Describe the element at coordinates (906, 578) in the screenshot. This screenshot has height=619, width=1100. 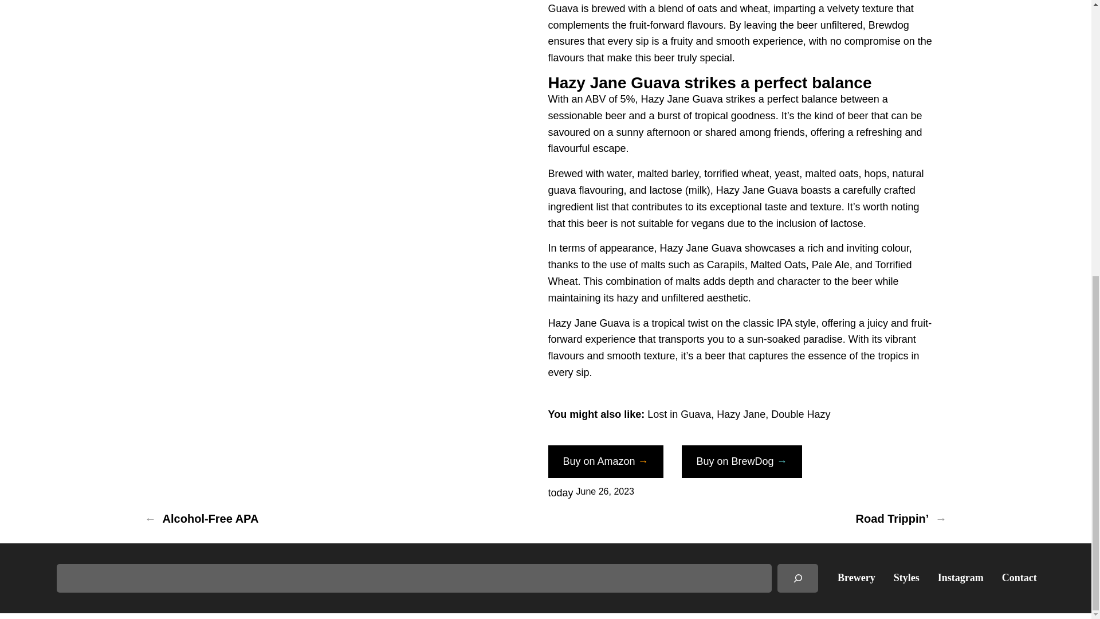
I see `Styles` at that location.